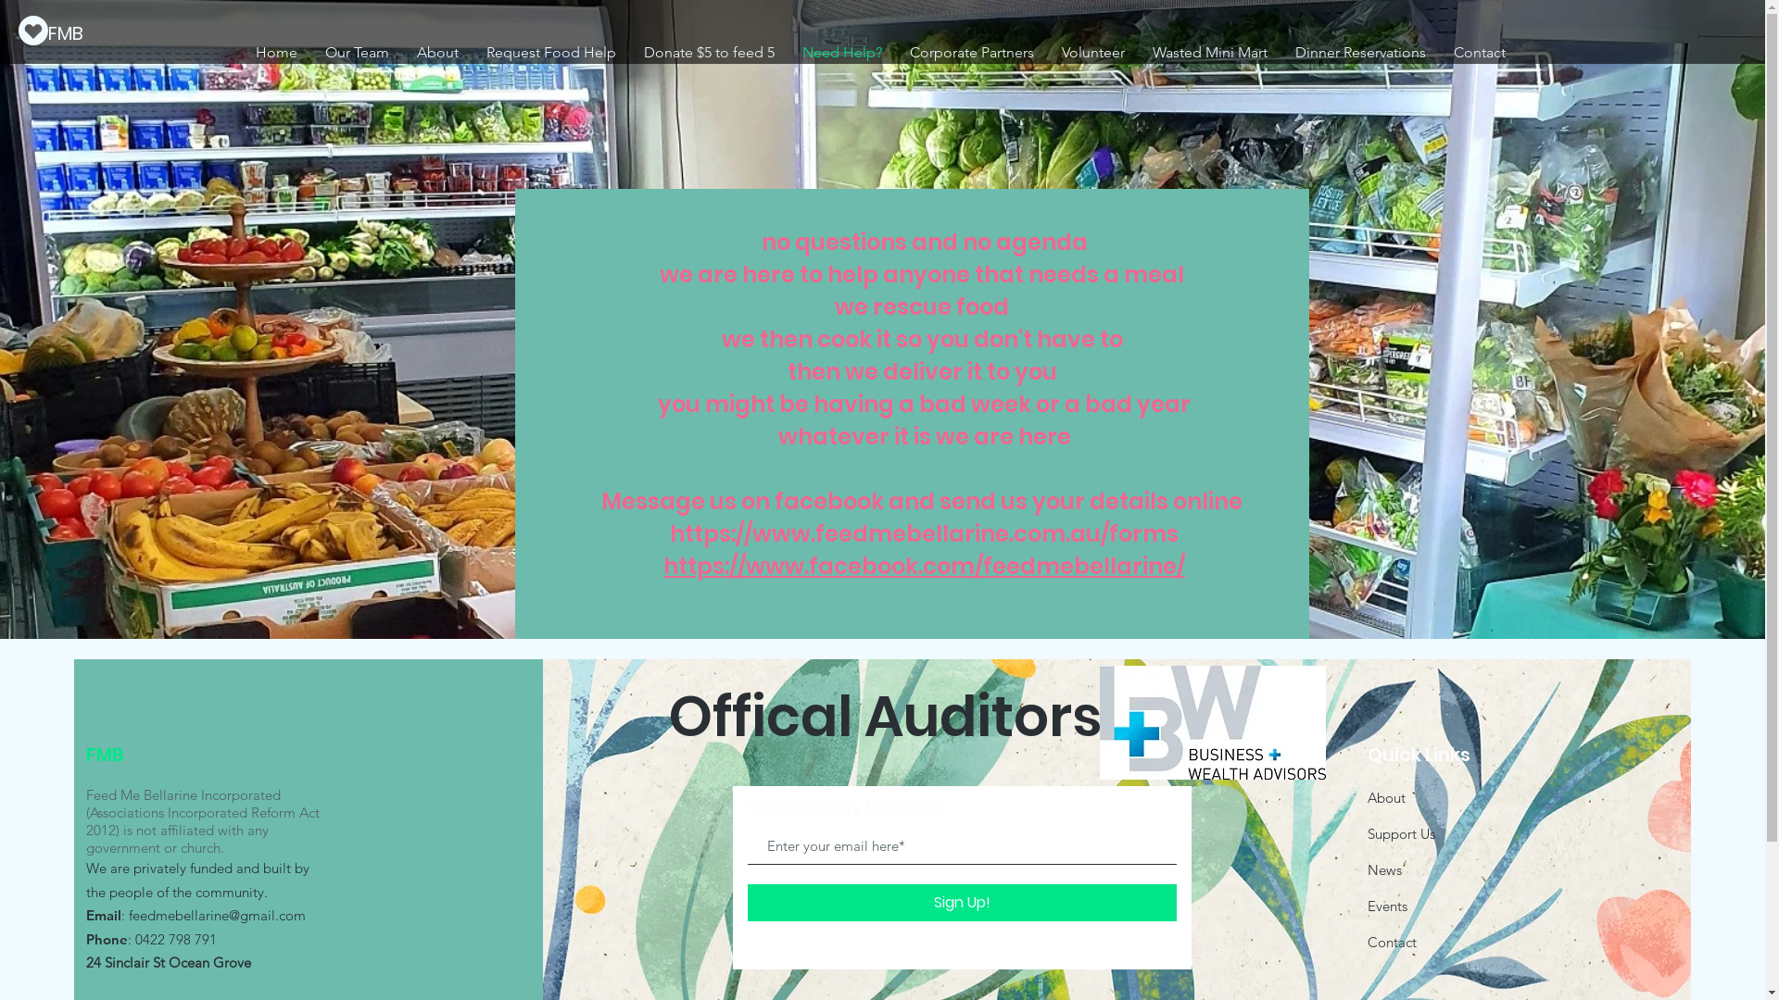 The image size is (1779, 1000). I want to click on Donate $5 to feed 5, so click(710, 52).